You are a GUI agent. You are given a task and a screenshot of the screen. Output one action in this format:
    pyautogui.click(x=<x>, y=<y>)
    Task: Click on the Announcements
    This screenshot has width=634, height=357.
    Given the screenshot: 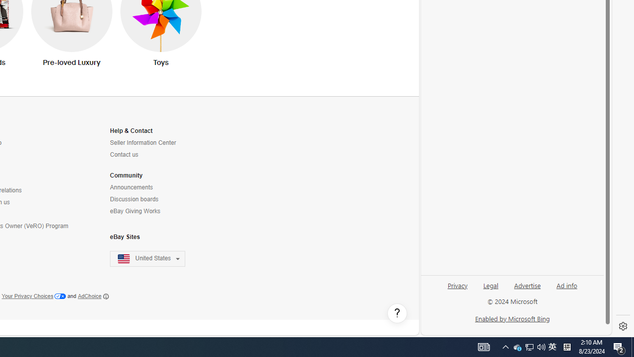 What is the action you would take?
    pyautogui.click(x=154, y=187)
    